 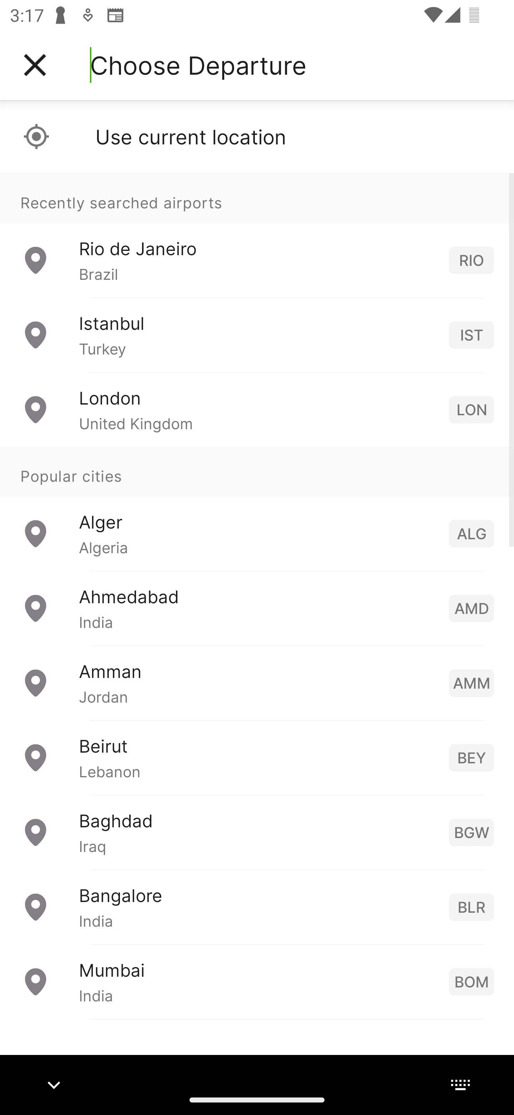 I want to click on Popular cities, so click(x=257, y=472).